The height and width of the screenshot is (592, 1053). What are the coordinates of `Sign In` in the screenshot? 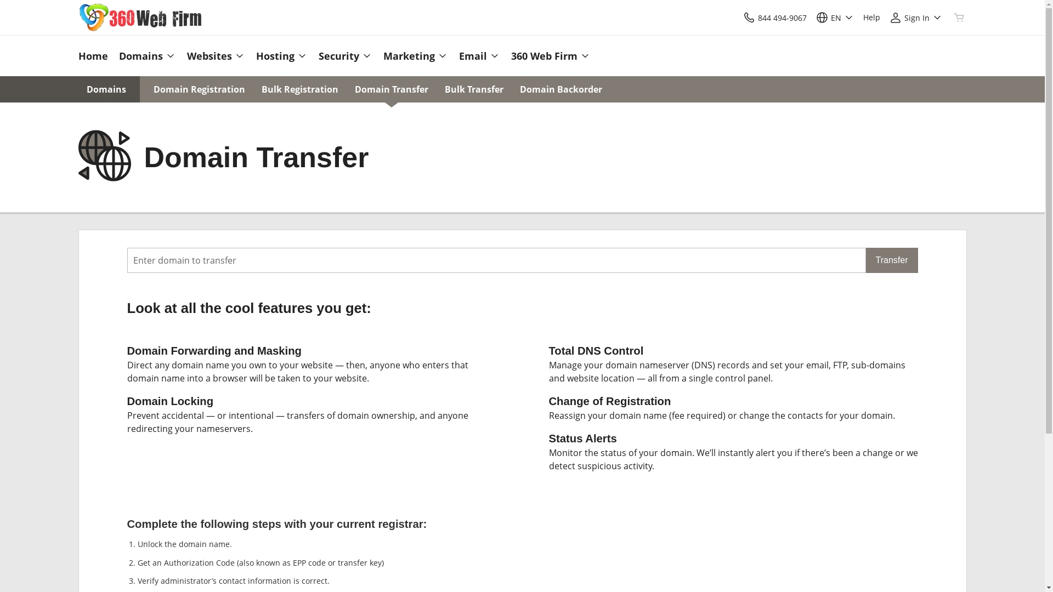 It's located at (915, 18).